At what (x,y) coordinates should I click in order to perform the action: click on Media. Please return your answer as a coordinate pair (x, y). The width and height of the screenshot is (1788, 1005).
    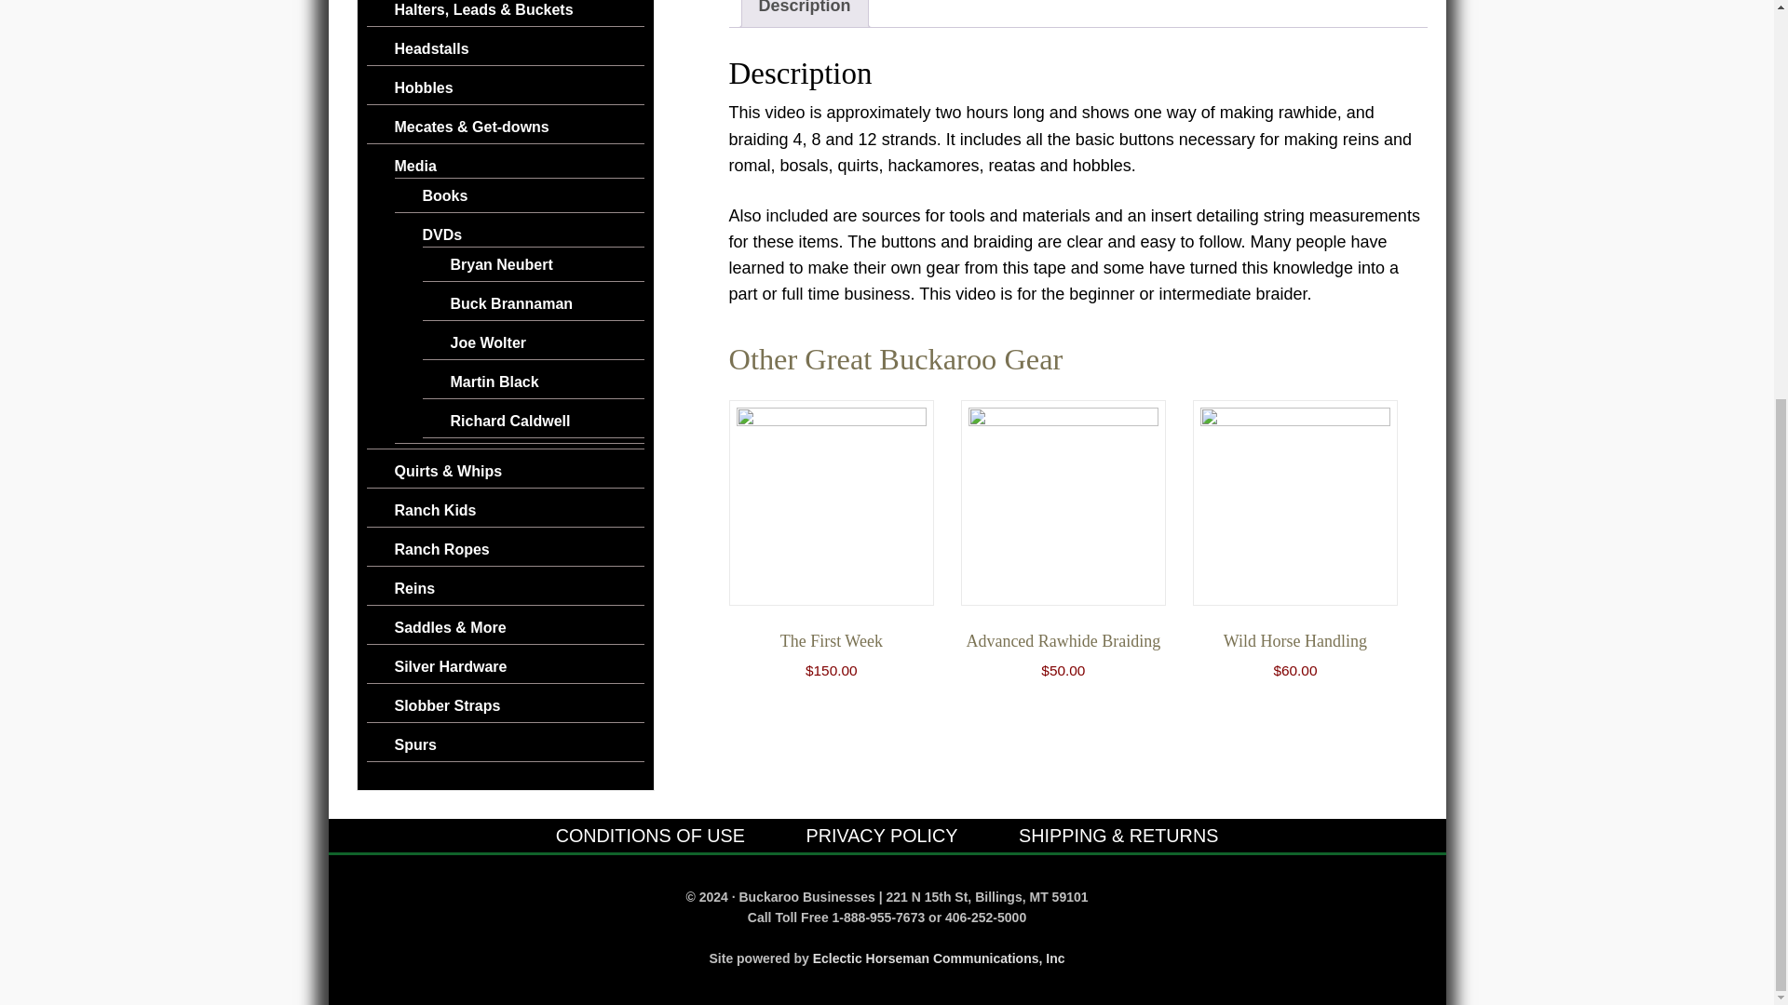
    Looking at the image, I should click on (415, 166).